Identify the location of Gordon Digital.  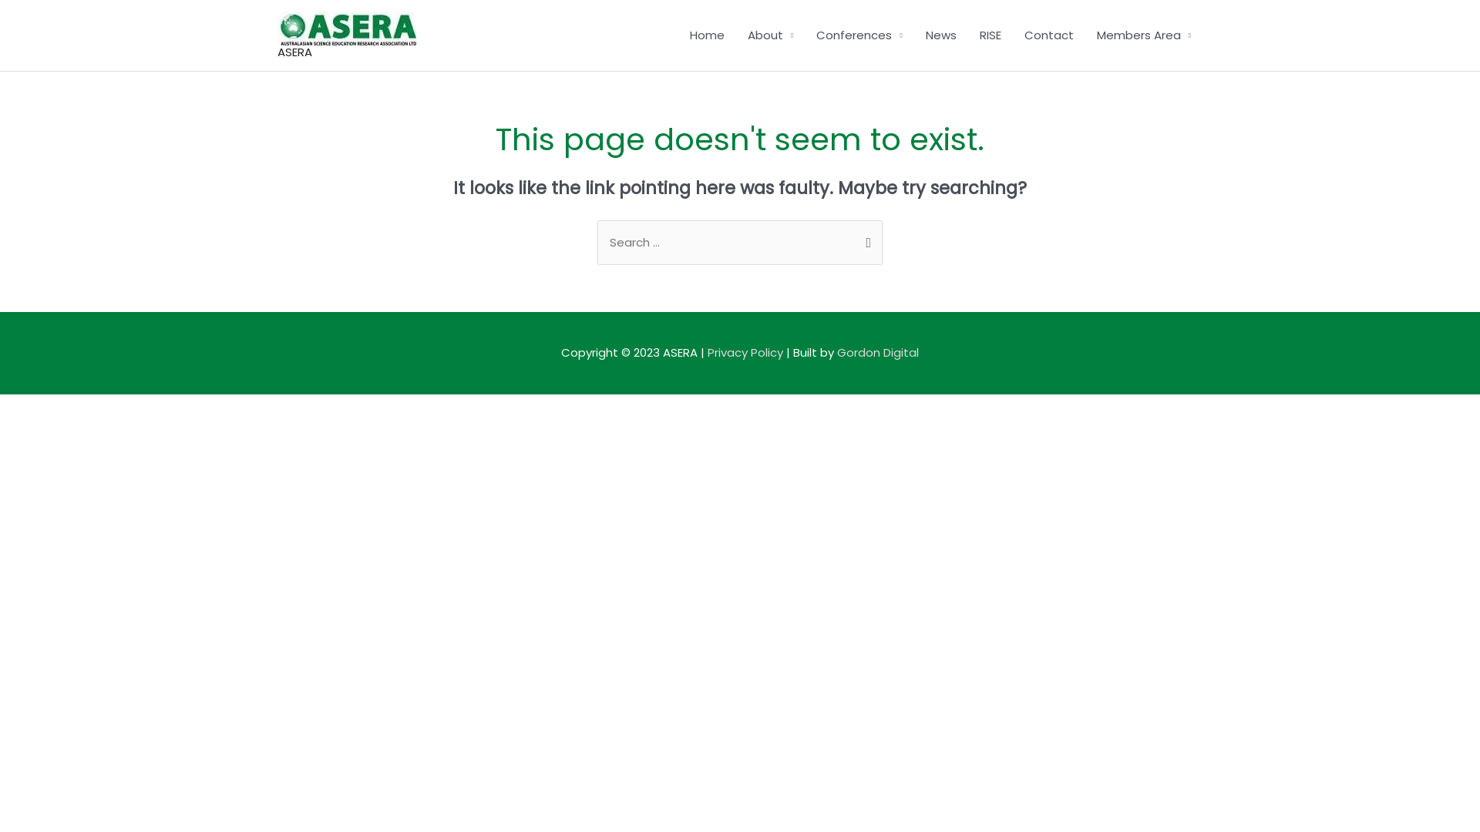
(878, 352).